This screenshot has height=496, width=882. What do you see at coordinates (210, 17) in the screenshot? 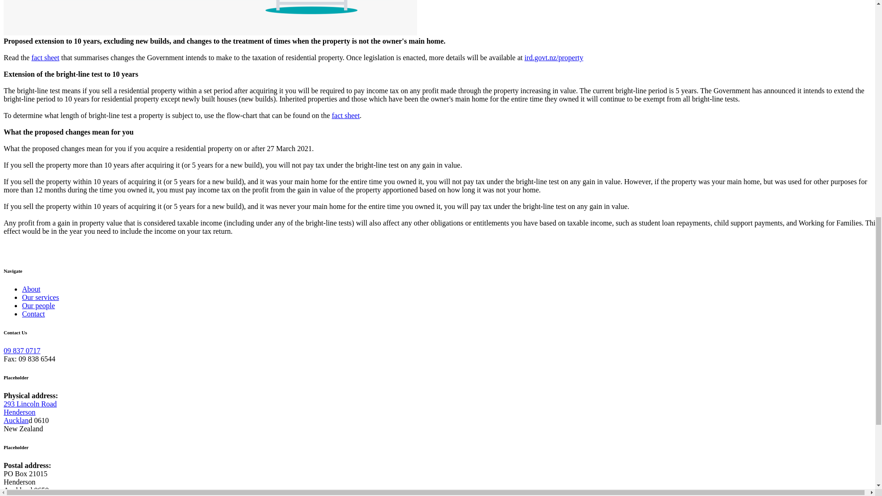
I see `Bright-line test proposed changes` at bounding box center [210, 17].